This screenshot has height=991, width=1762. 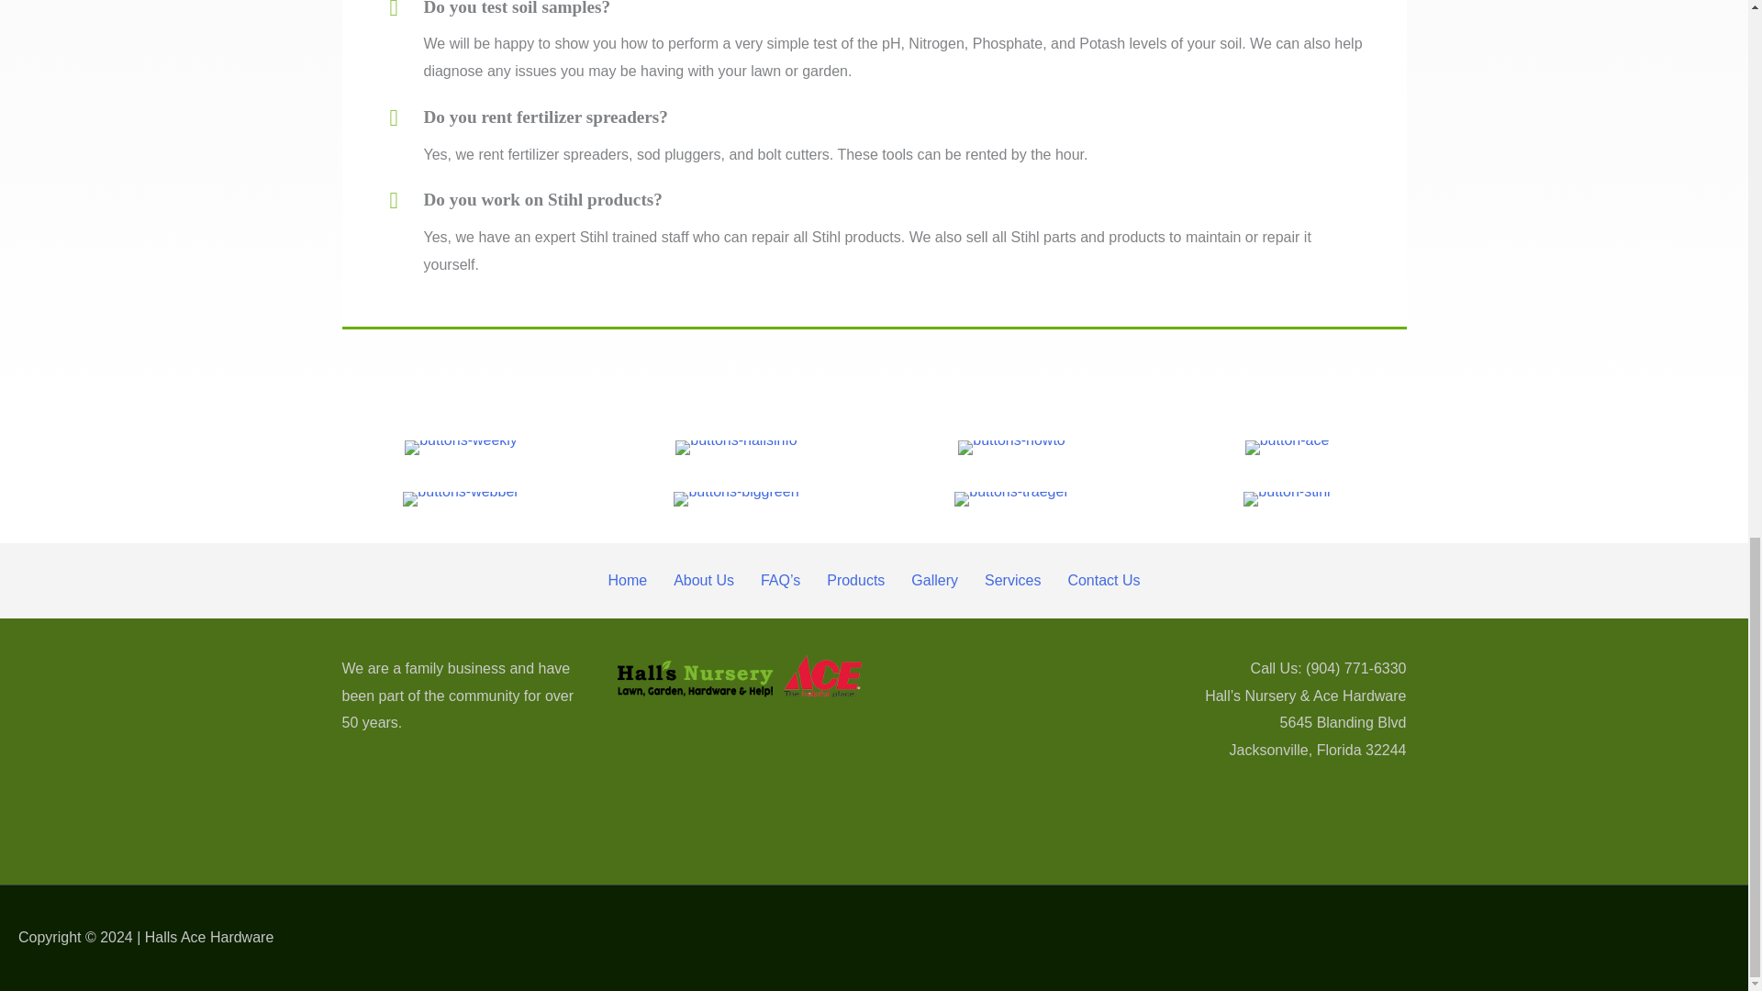 What do you see at coordinates (1288, 447) in the screenshot?
I see `button-ace` at bounding box center [1288, 447].